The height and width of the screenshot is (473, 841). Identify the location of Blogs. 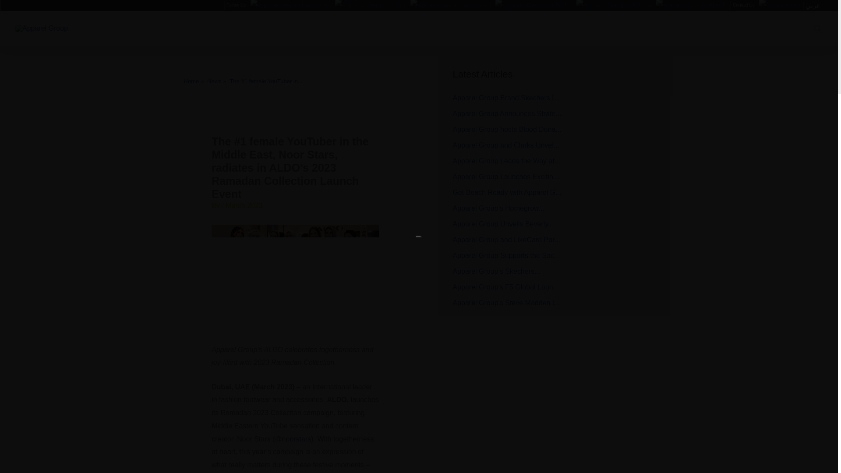
(578, 28).